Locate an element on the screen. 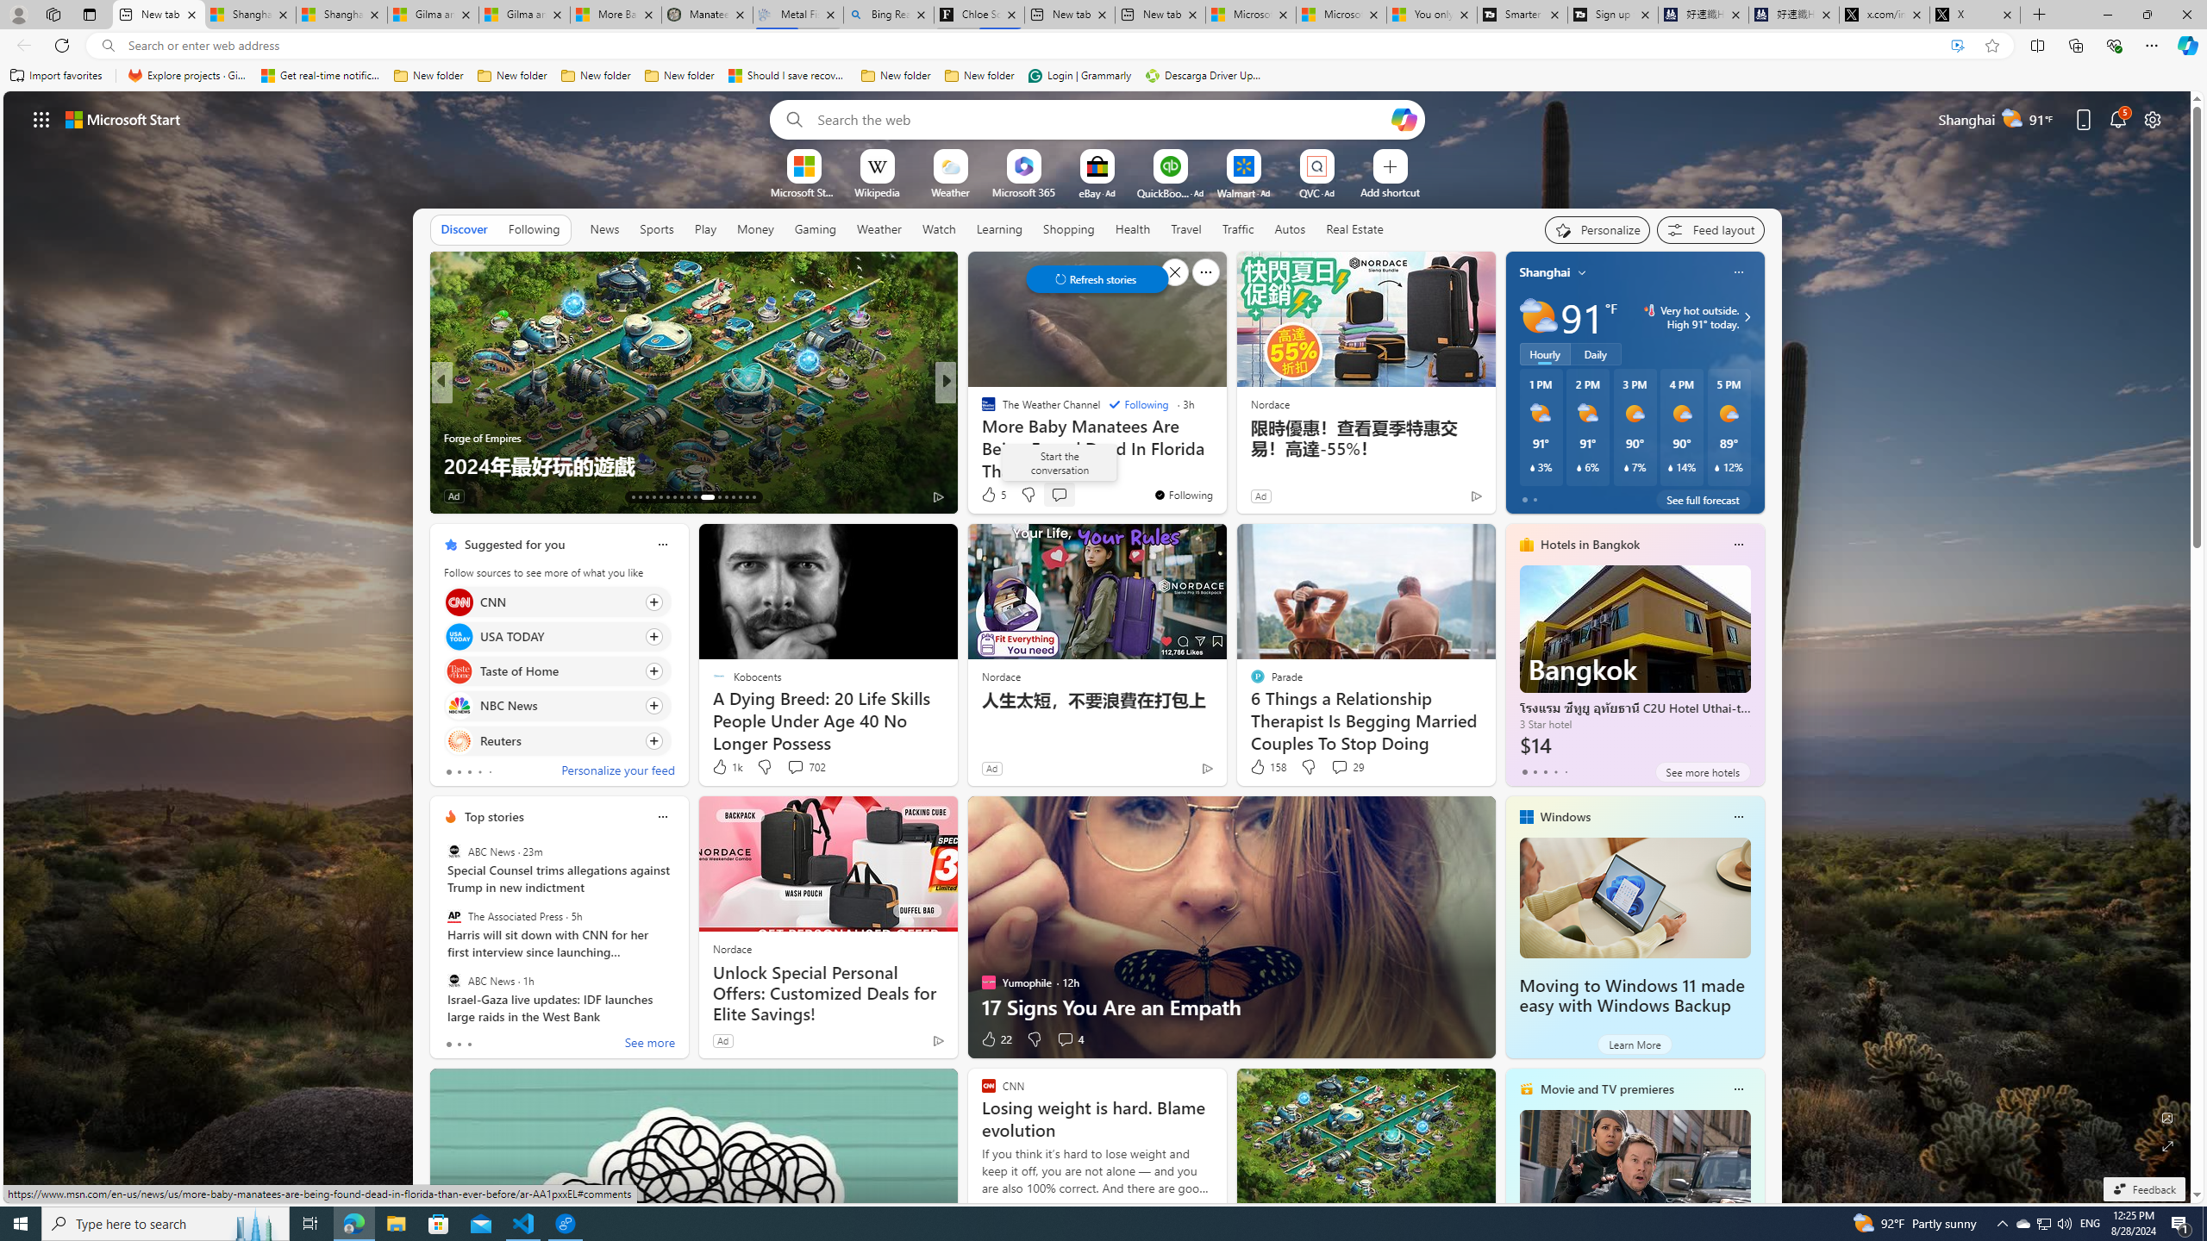 Image resolution: width=2207 pixels, height=1241 pixels. Dislike is located at coordinates (1034, 1039).